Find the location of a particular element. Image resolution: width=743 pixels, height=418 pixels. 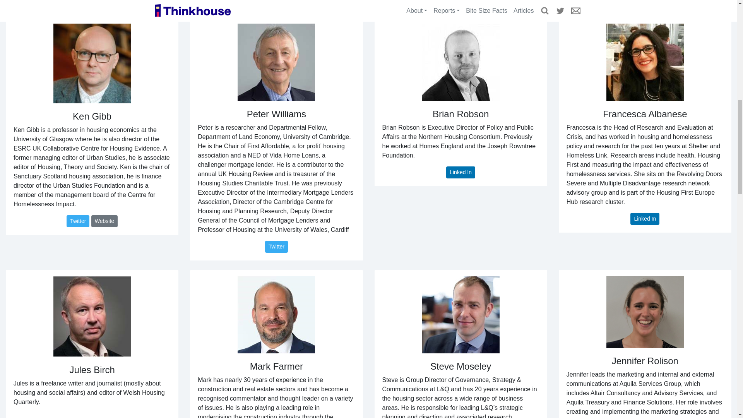

Twitter is located at coordinates (276, 247).